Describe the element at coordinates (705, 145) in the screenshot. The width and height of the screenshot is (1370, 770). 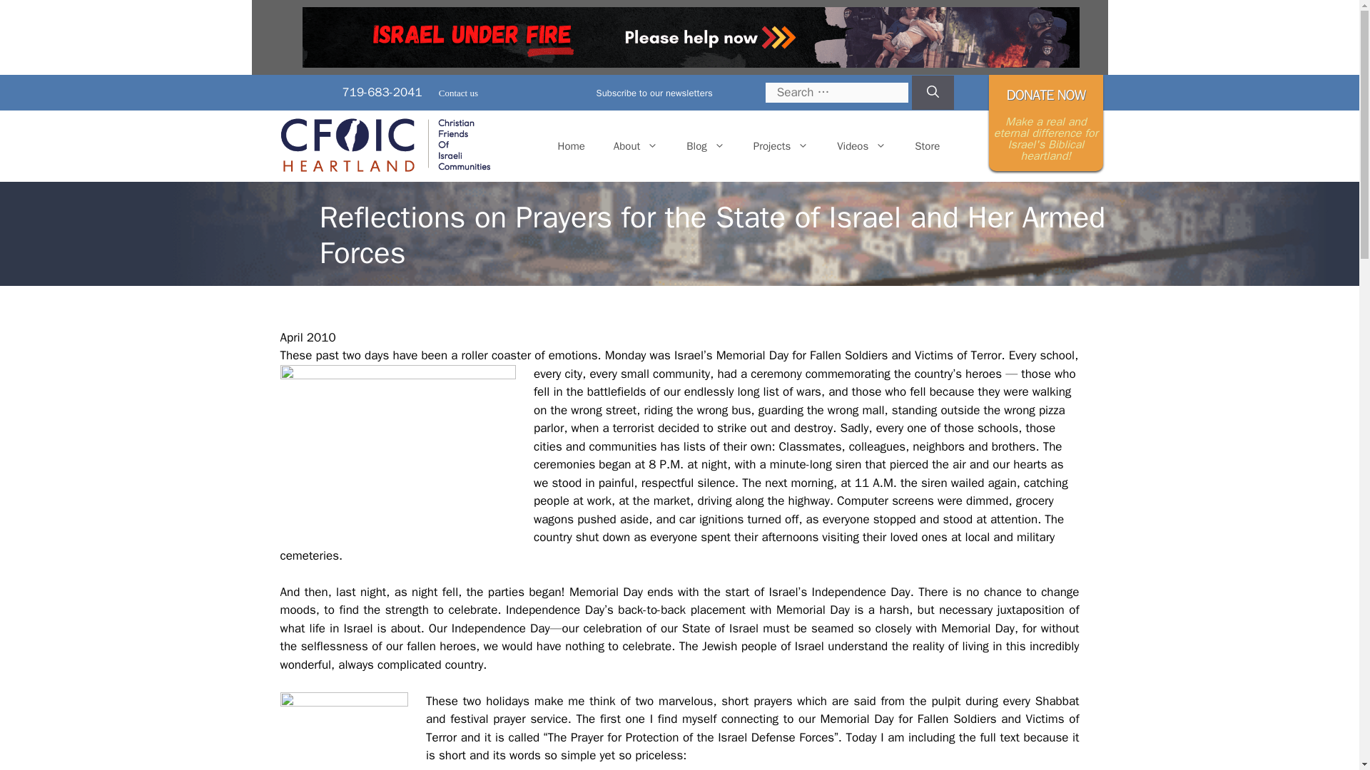
I see `Blog` at that location.